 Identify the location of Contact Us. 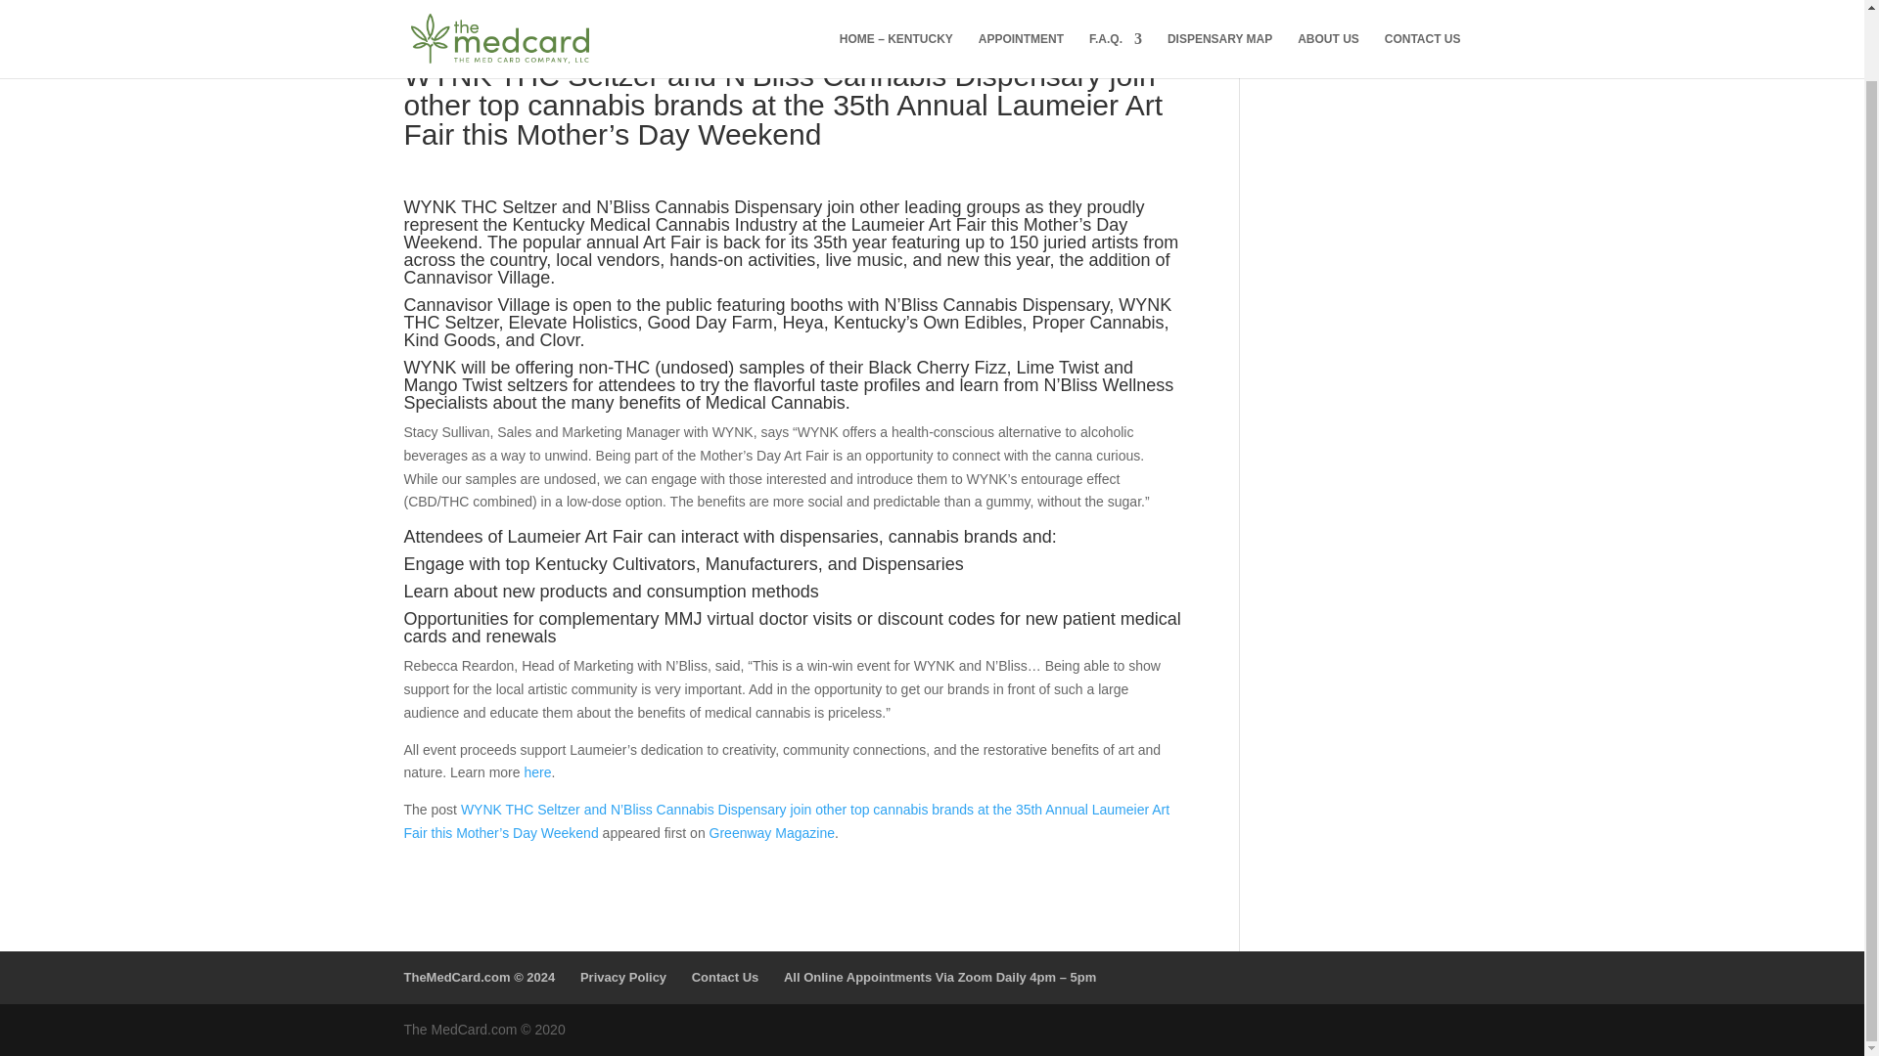
(724, 977).